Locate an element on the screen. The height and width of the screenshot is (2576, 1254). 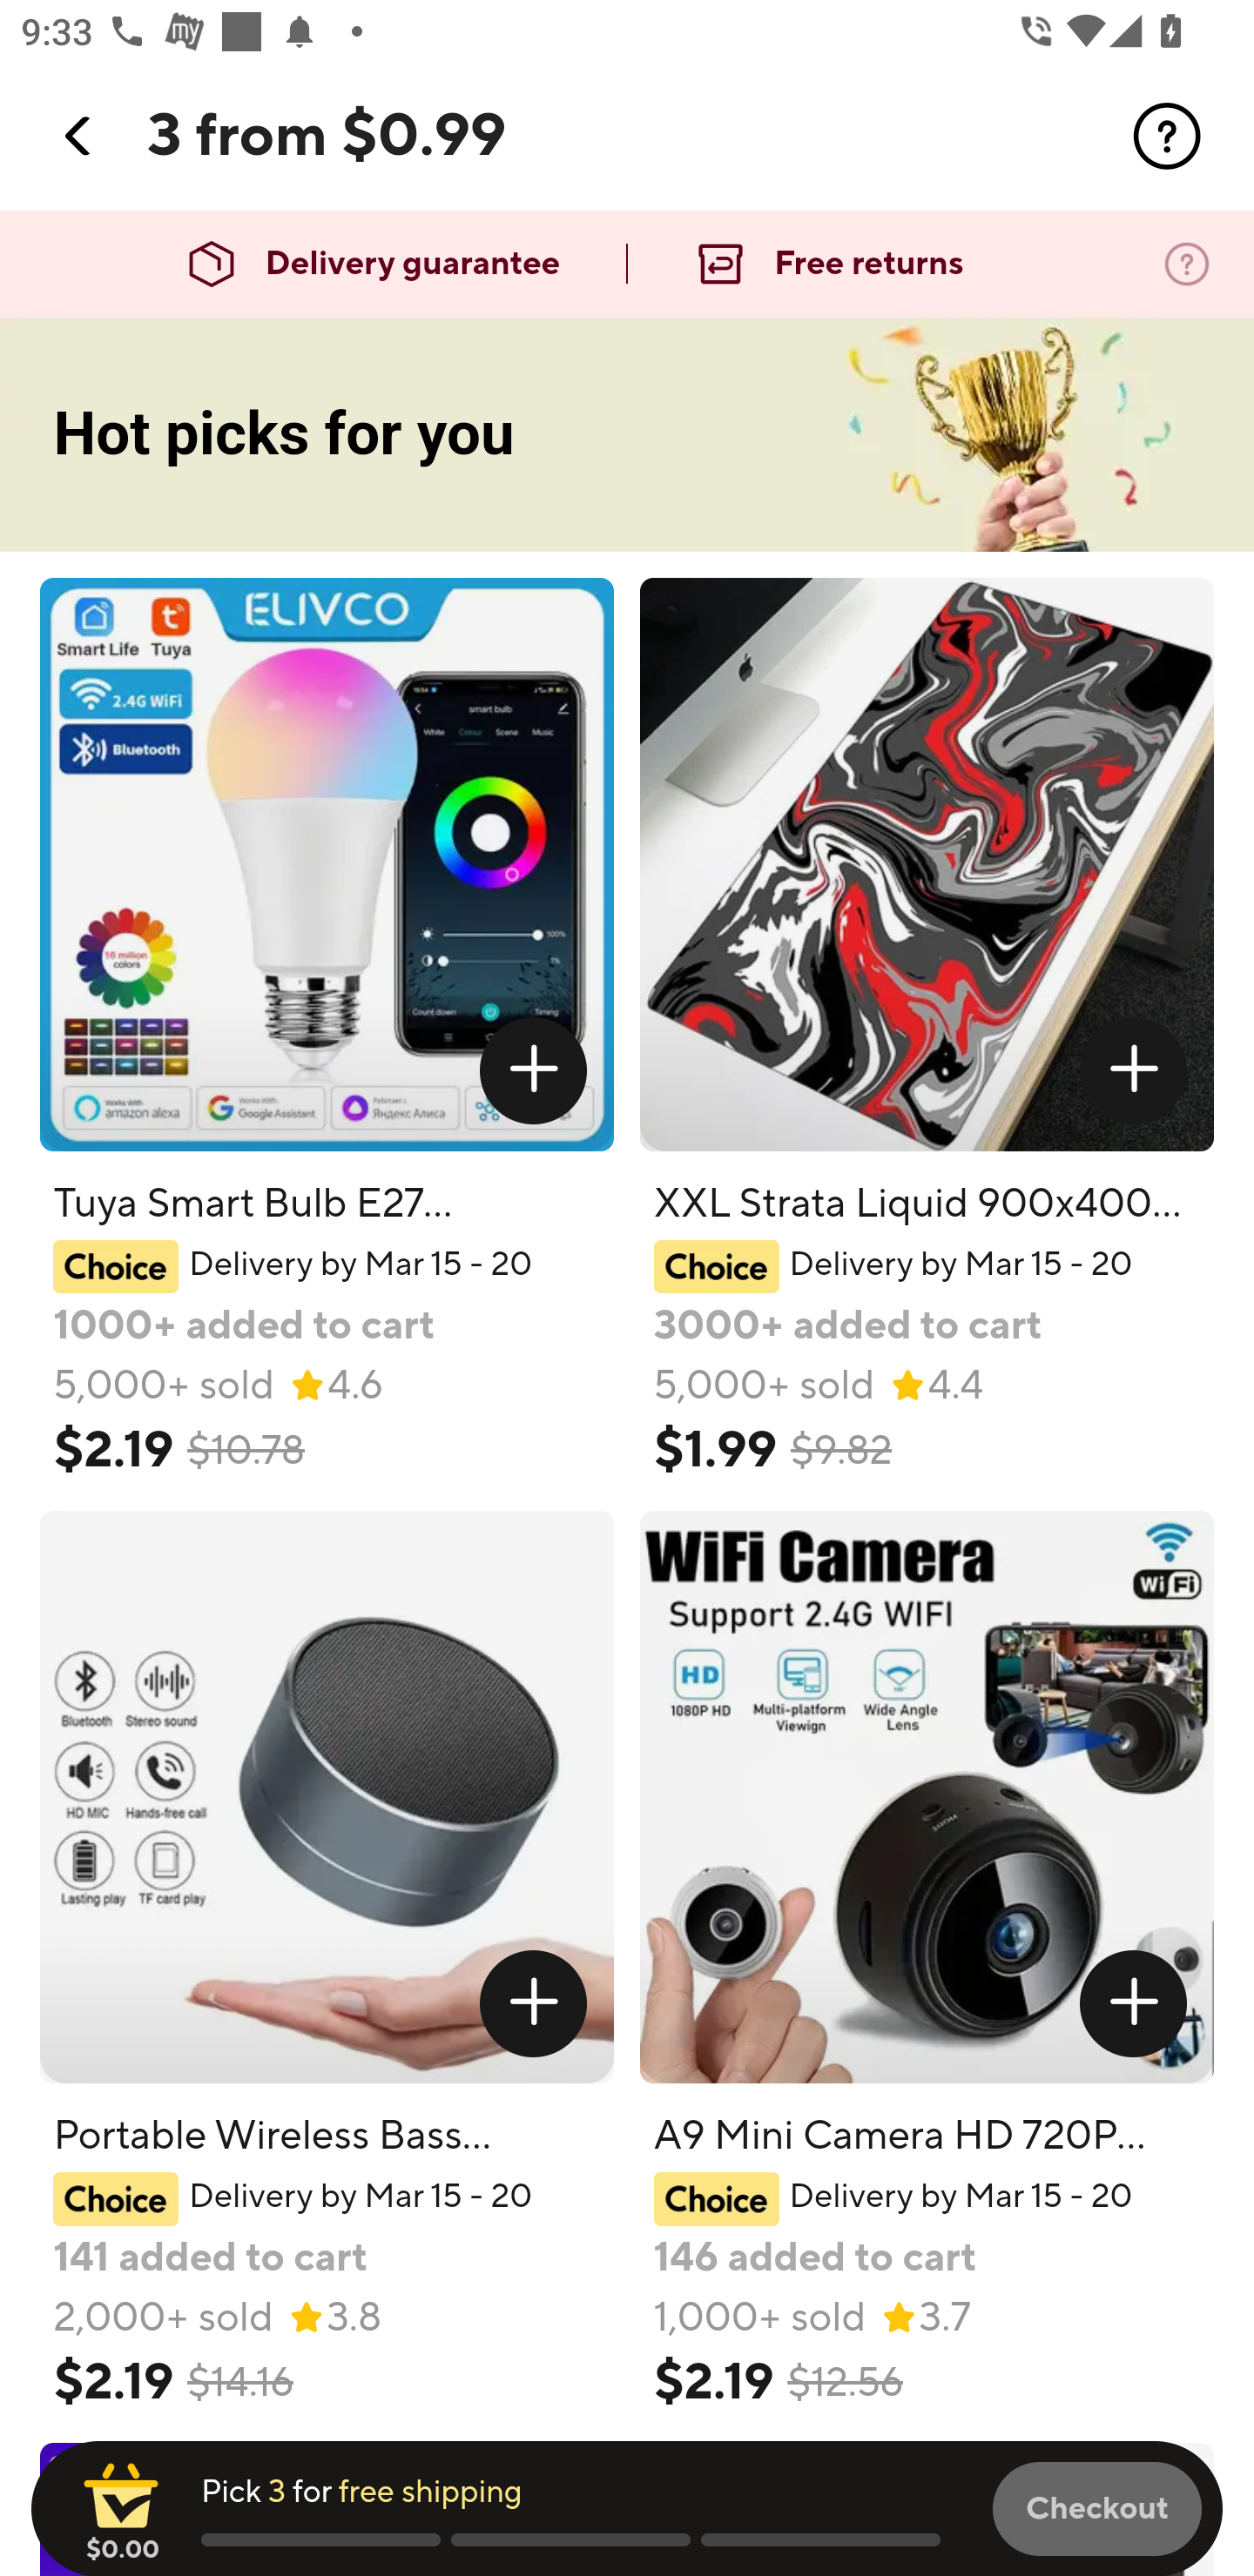
Hot picks for you is located at coordinates (627, 435).